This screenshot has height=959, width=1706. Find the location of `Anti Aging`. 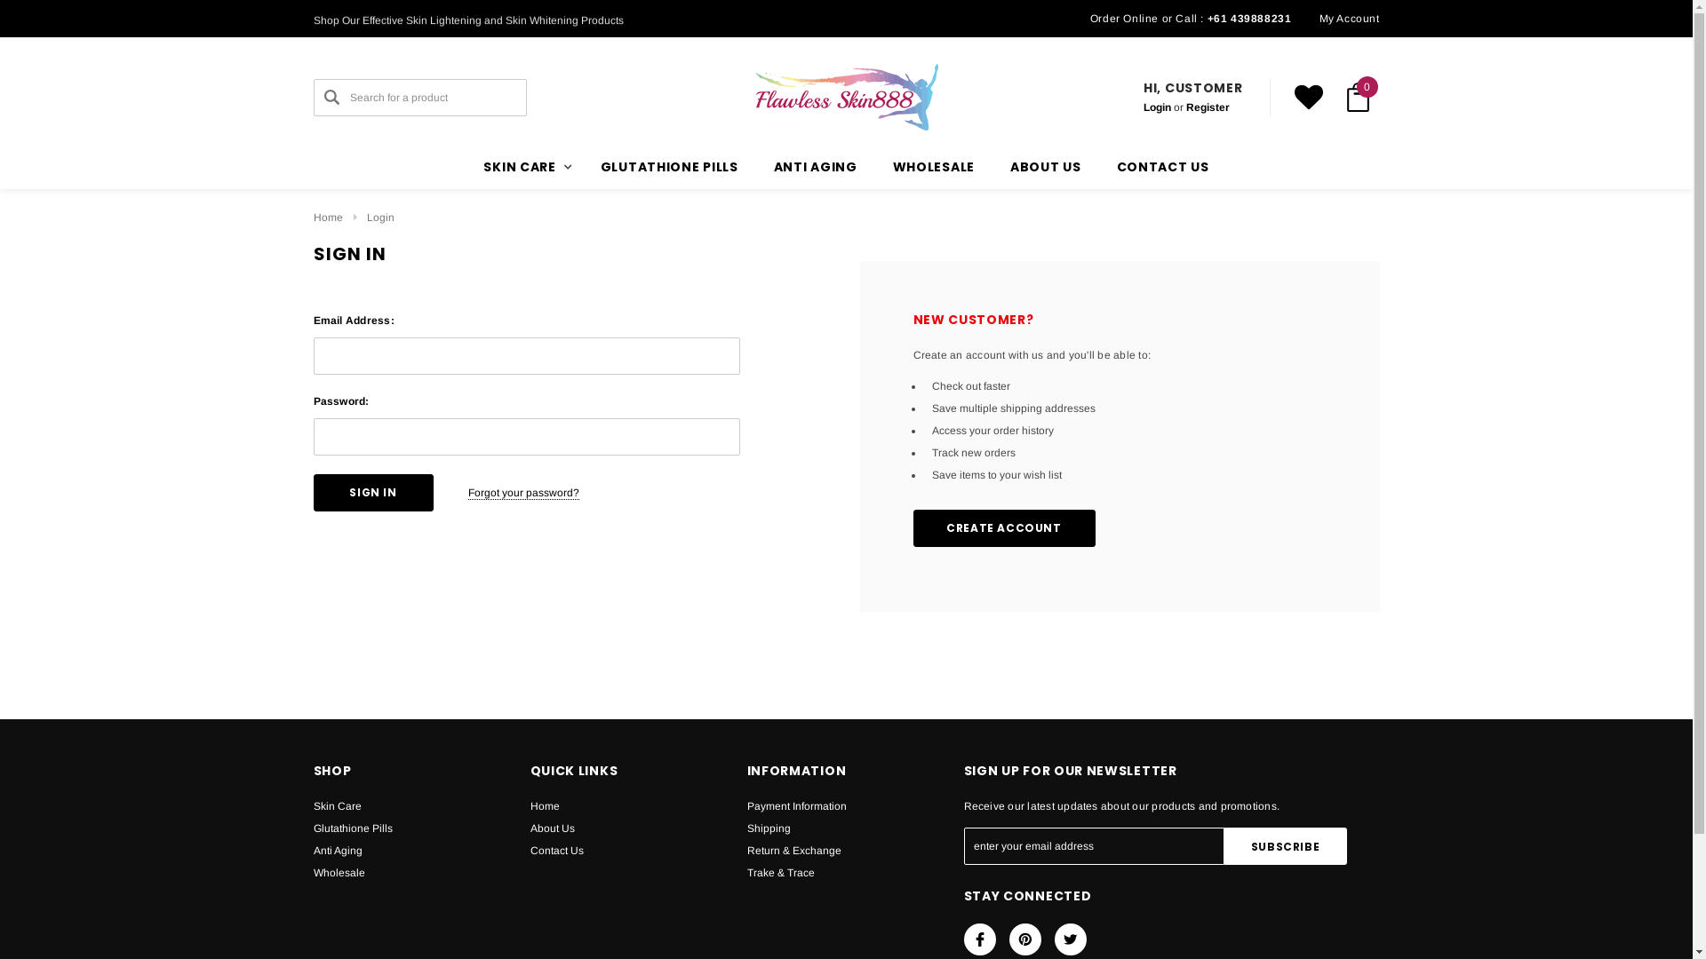

Anti Aging is located at coordinates (338, 851).